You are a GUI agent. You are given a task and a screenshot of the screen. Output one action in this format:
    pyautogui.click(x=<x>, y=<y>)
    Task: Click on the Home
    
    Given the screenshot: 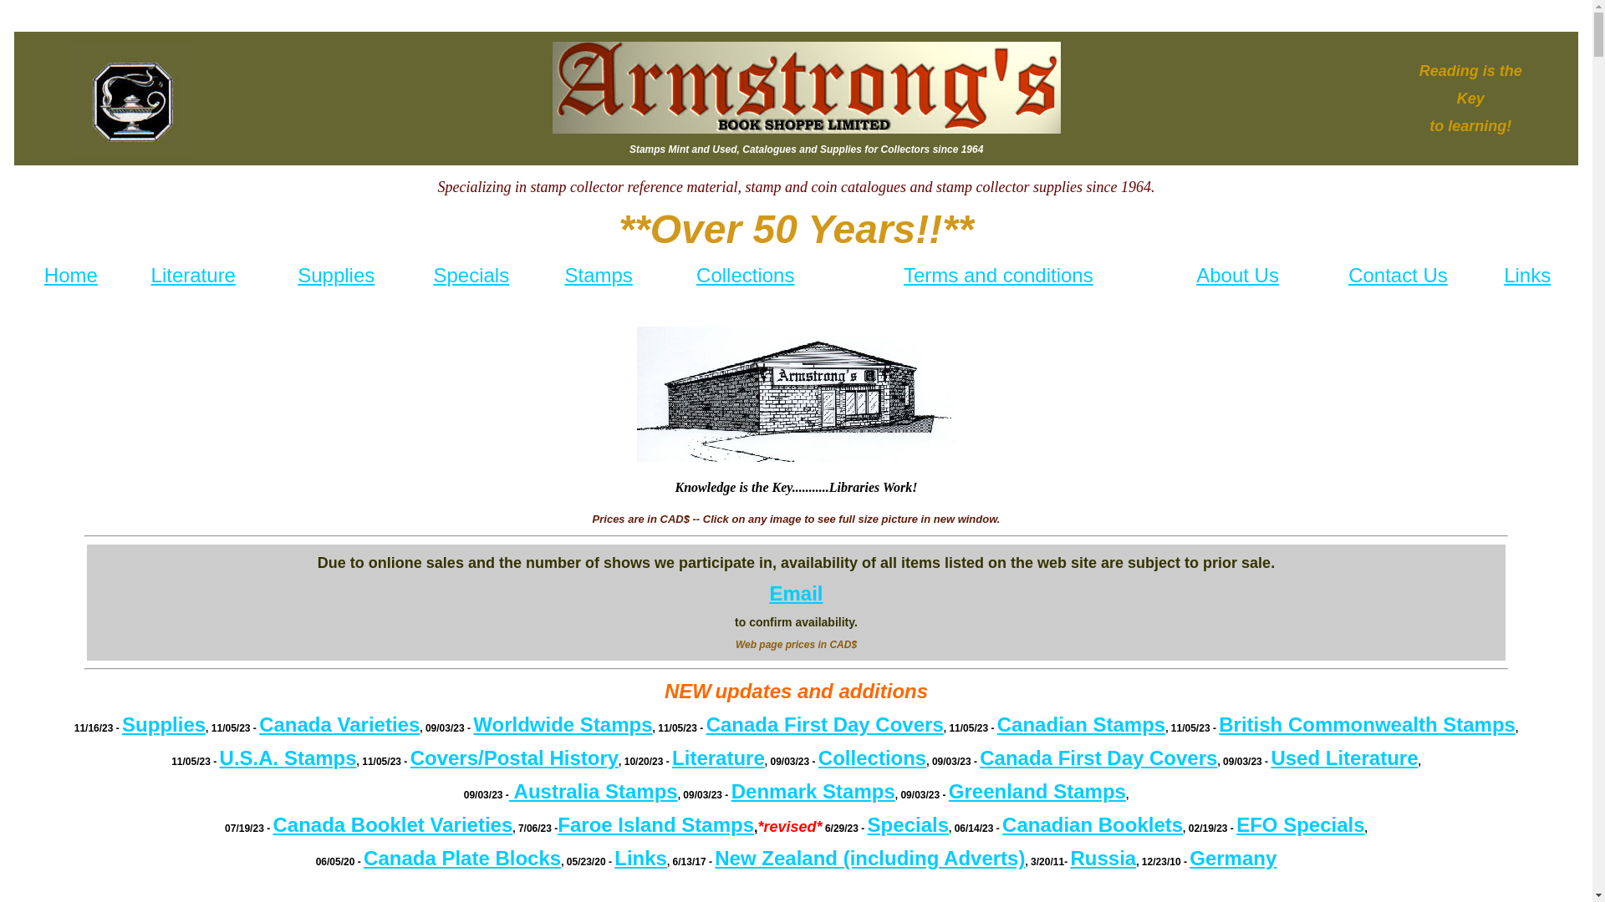 What is the action you would take?
    pyautogui.click(x=71, y=276)
    